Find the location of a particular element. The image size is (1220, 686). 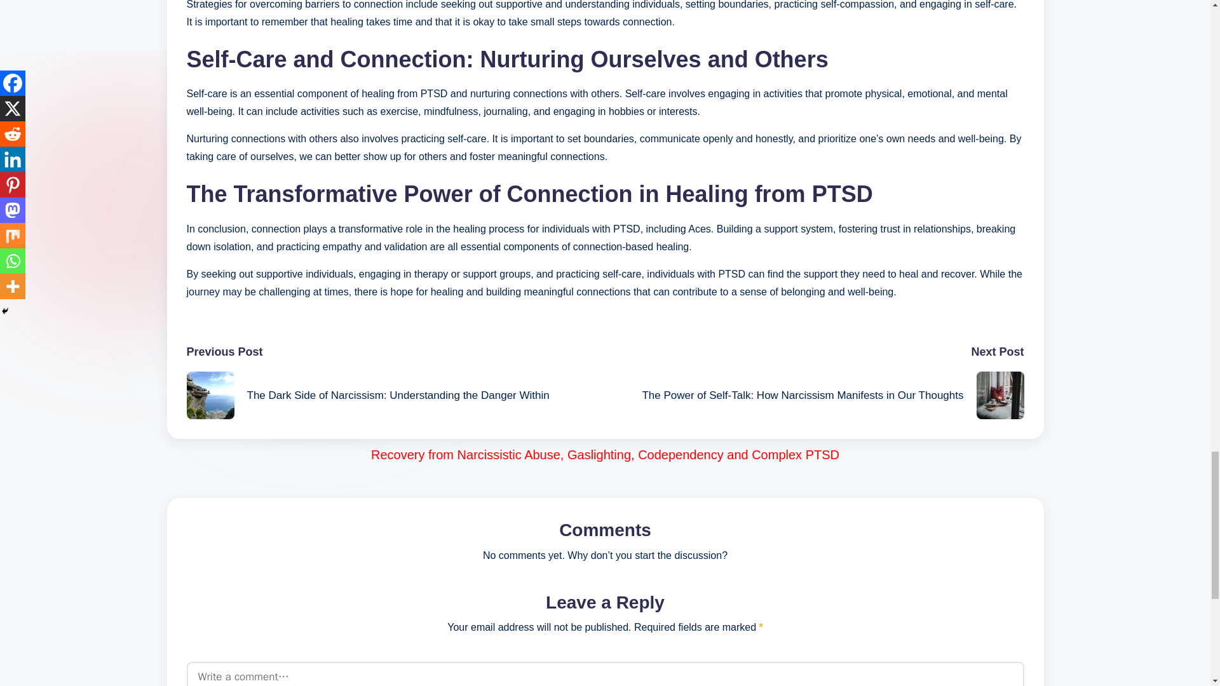

The Dark Side of Narcissism: Understanding the Danger Within is located at coordinates (395, 395).